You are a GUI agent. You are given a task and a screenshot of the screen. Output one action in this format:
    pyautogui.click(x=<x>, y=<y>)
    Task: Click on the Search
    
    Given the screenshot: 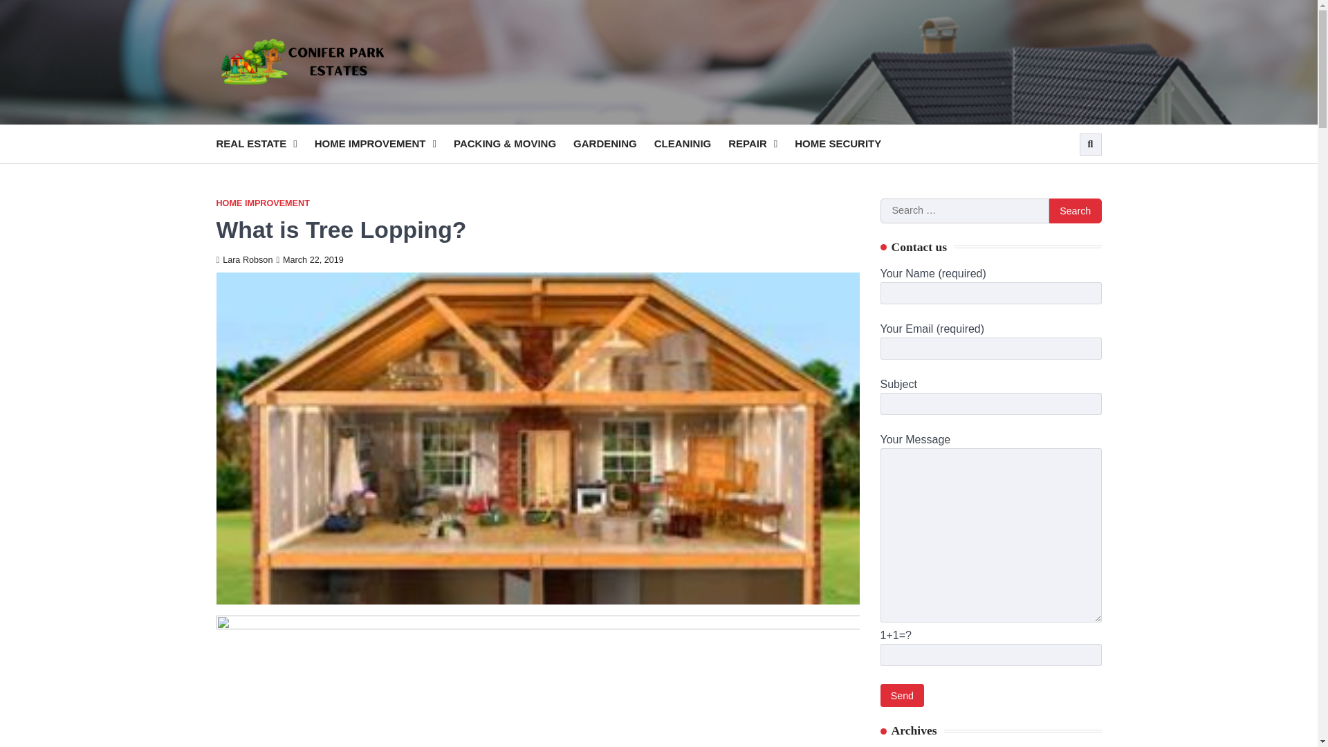 What is the action you would take?
    pyautogui.click(x=1075, y=210)
    